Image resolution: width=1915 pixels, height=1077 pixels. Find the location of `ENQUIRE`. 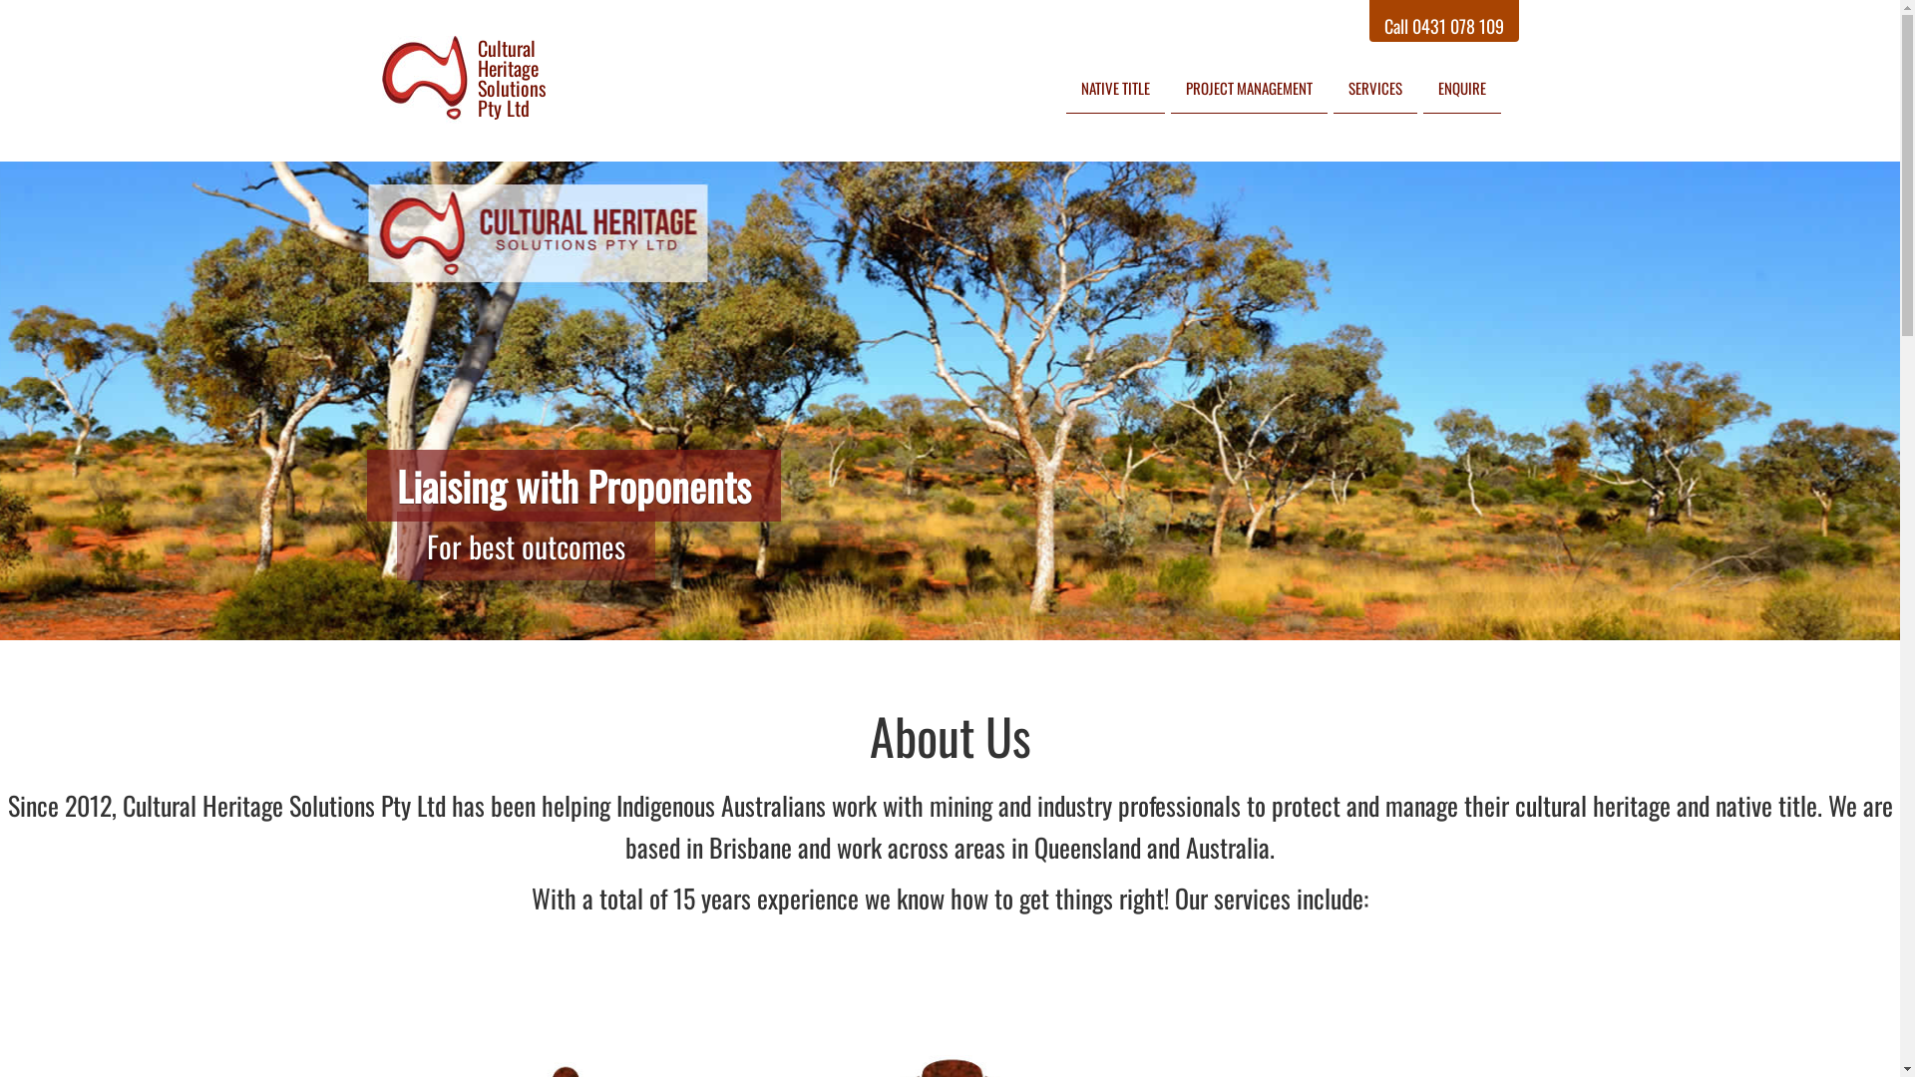

ENQUIRE is located at coordinates (1461, 88).